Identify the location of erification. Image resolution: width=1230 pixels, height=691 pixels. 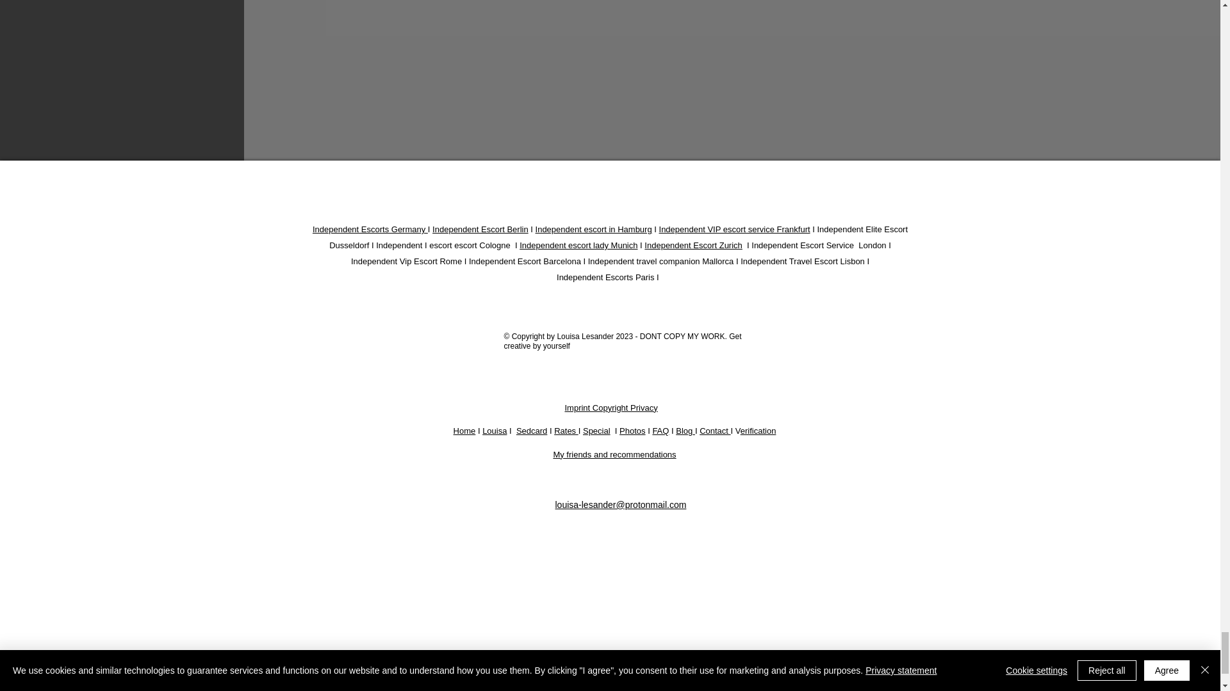
(758, 431).